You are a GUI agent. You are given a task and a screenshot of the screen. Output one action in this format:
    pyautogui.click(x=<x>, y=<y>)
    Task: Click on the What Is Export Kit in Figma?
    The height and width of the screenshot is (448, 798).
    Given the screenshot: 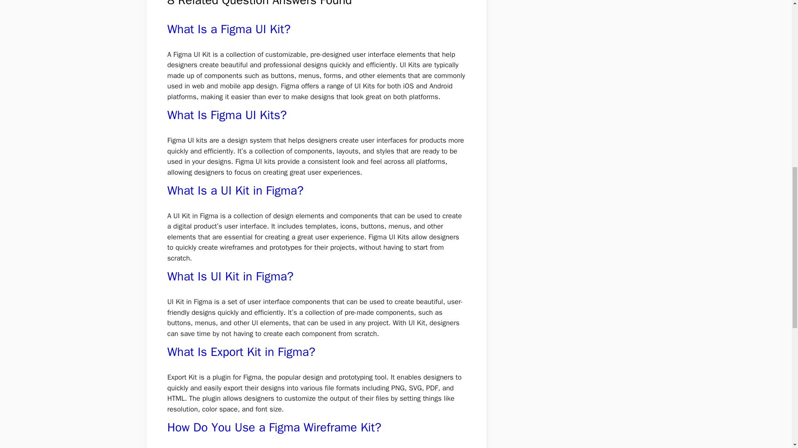 What is the action you would take?
    pyautogui.click(x=241, y=352)
    